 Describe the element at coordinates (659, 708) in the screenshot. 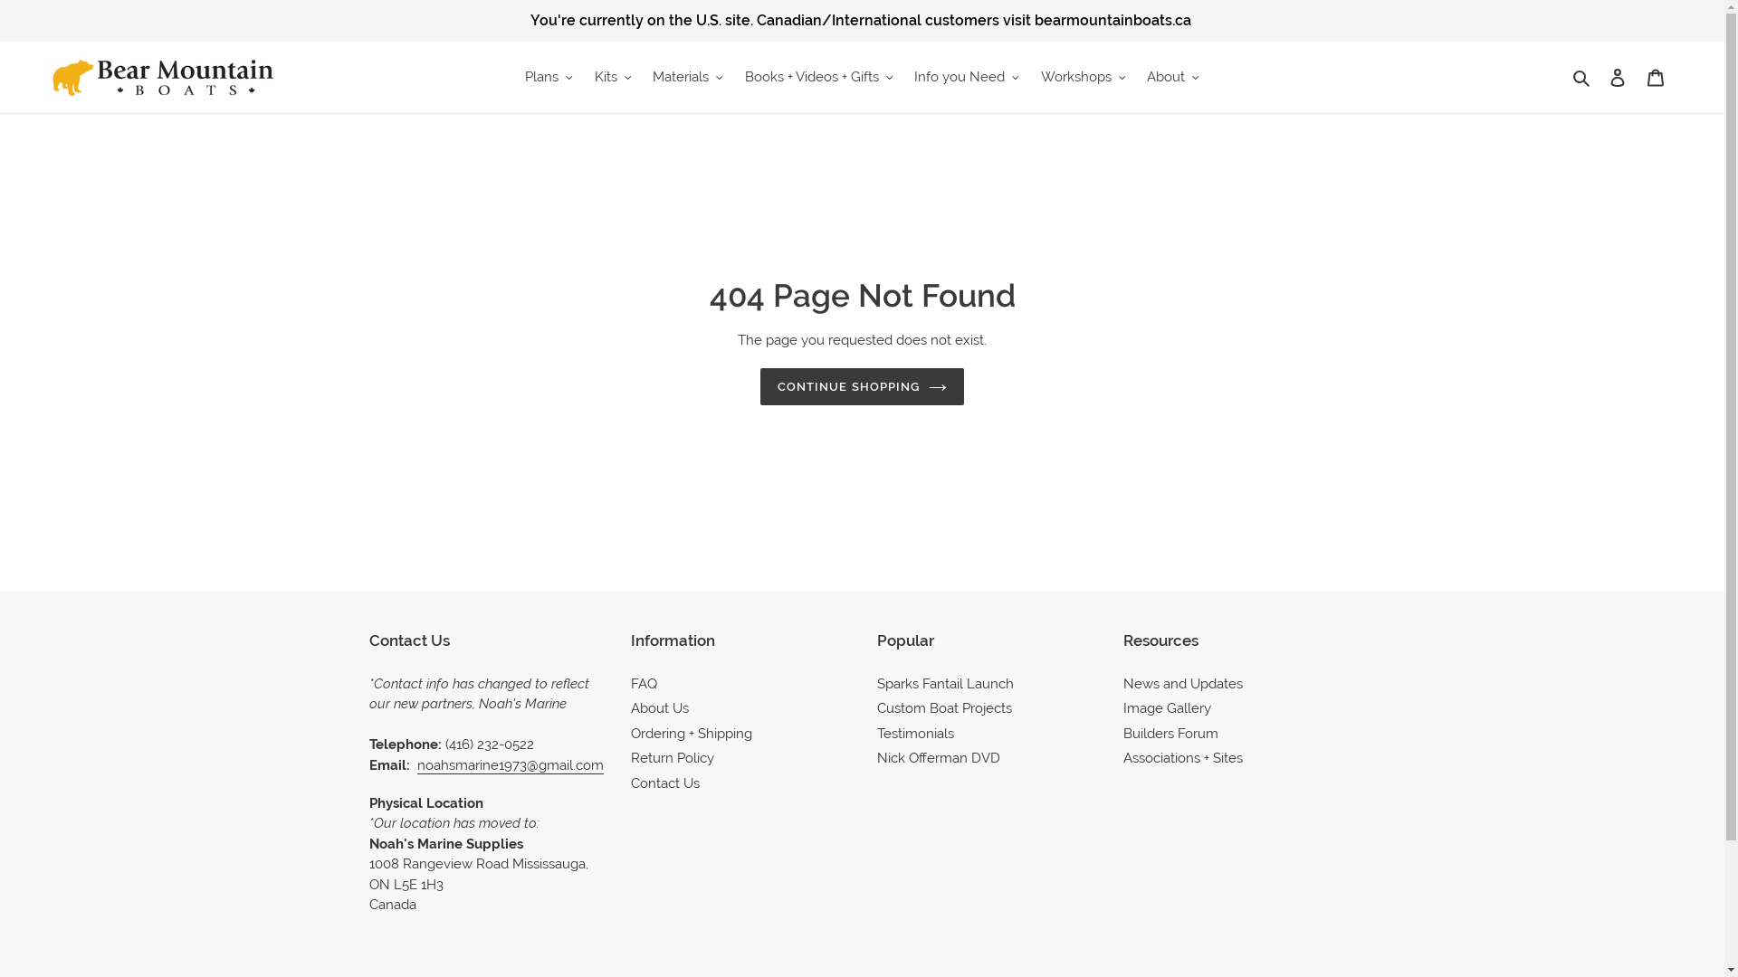

I see `About Us` at that location.